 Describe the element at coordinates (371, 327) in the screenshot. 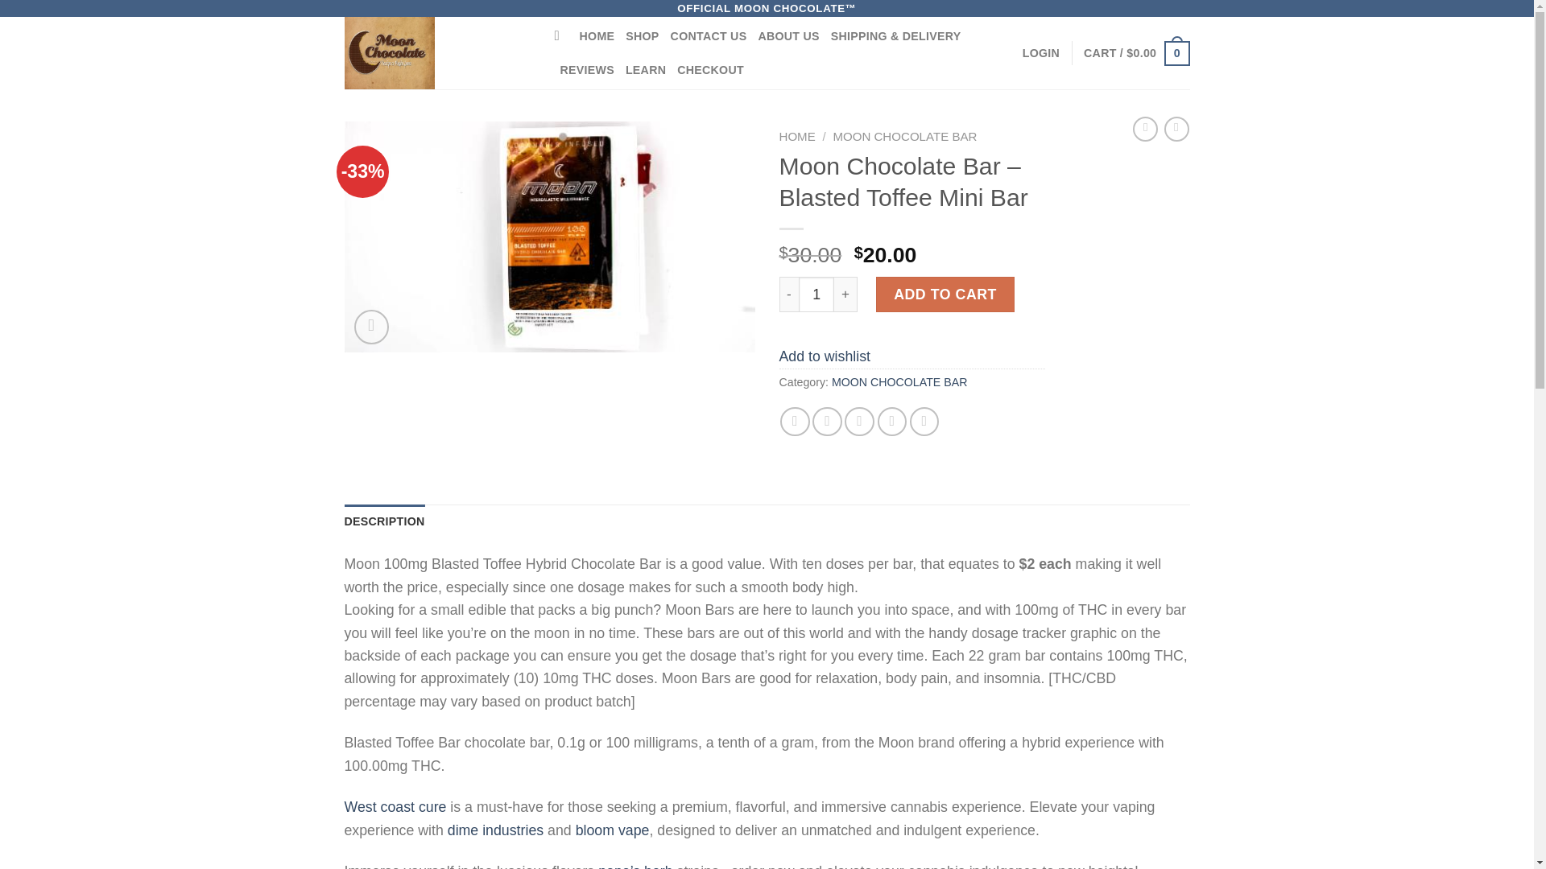

I see `Zoom` at that location.